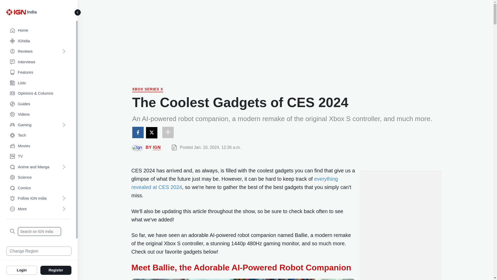 This screenshot has height=280, width=497. I want to click on IGN Logo, so click(16, 12).